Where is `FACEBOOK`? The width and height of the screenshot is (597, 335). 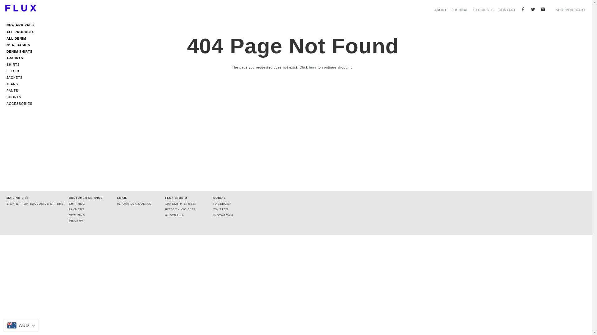 FACEBOOK is located at coordinates (223, 204).